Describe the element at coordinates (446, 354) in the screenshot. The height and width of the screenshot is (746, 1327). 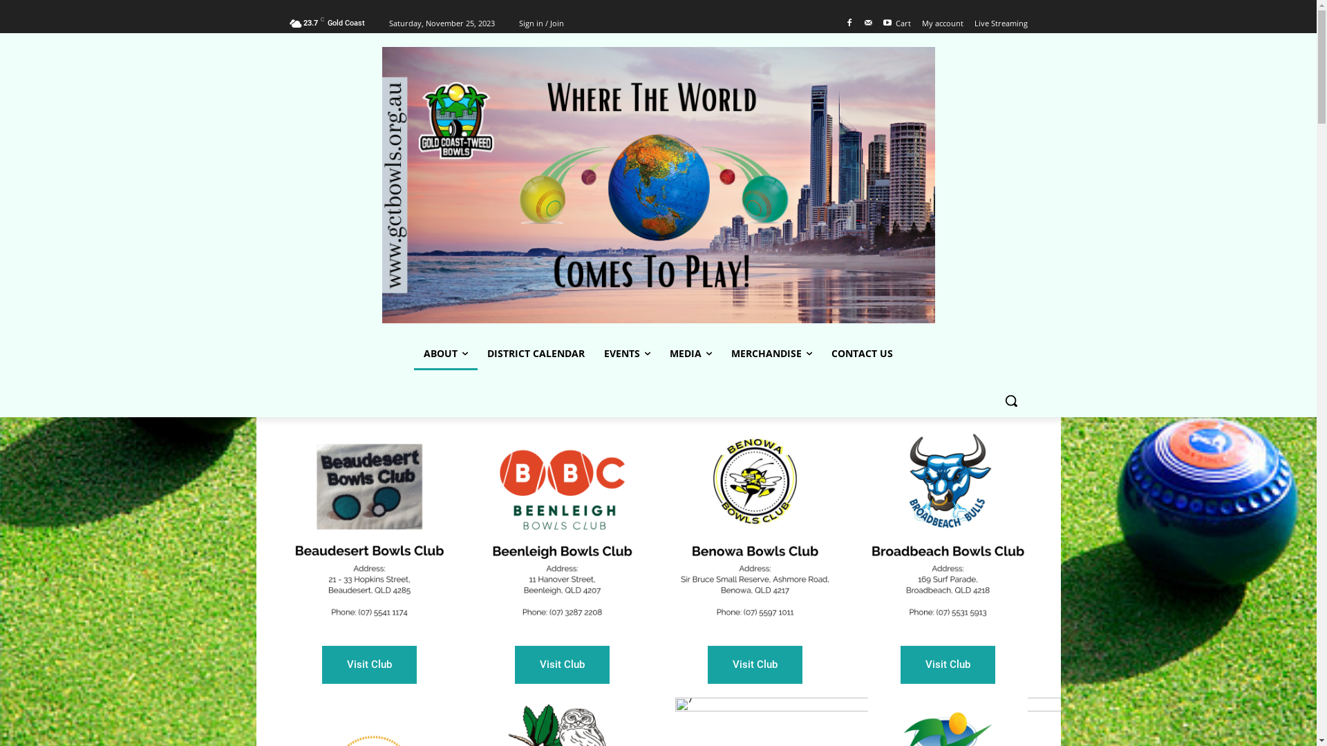
I see `ABOUT` at that location.